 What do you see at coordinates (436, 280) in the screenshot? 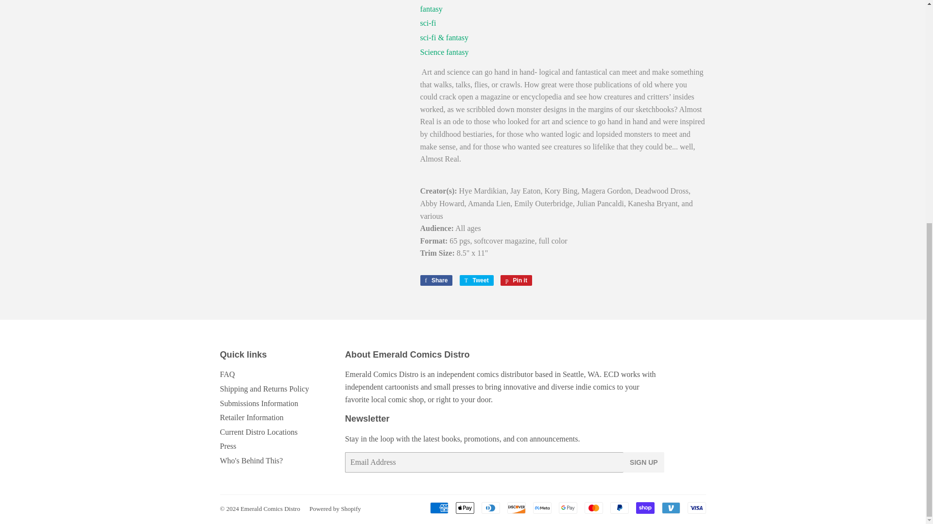
I see `Share on Facebook` at bounding box center [436, 280].